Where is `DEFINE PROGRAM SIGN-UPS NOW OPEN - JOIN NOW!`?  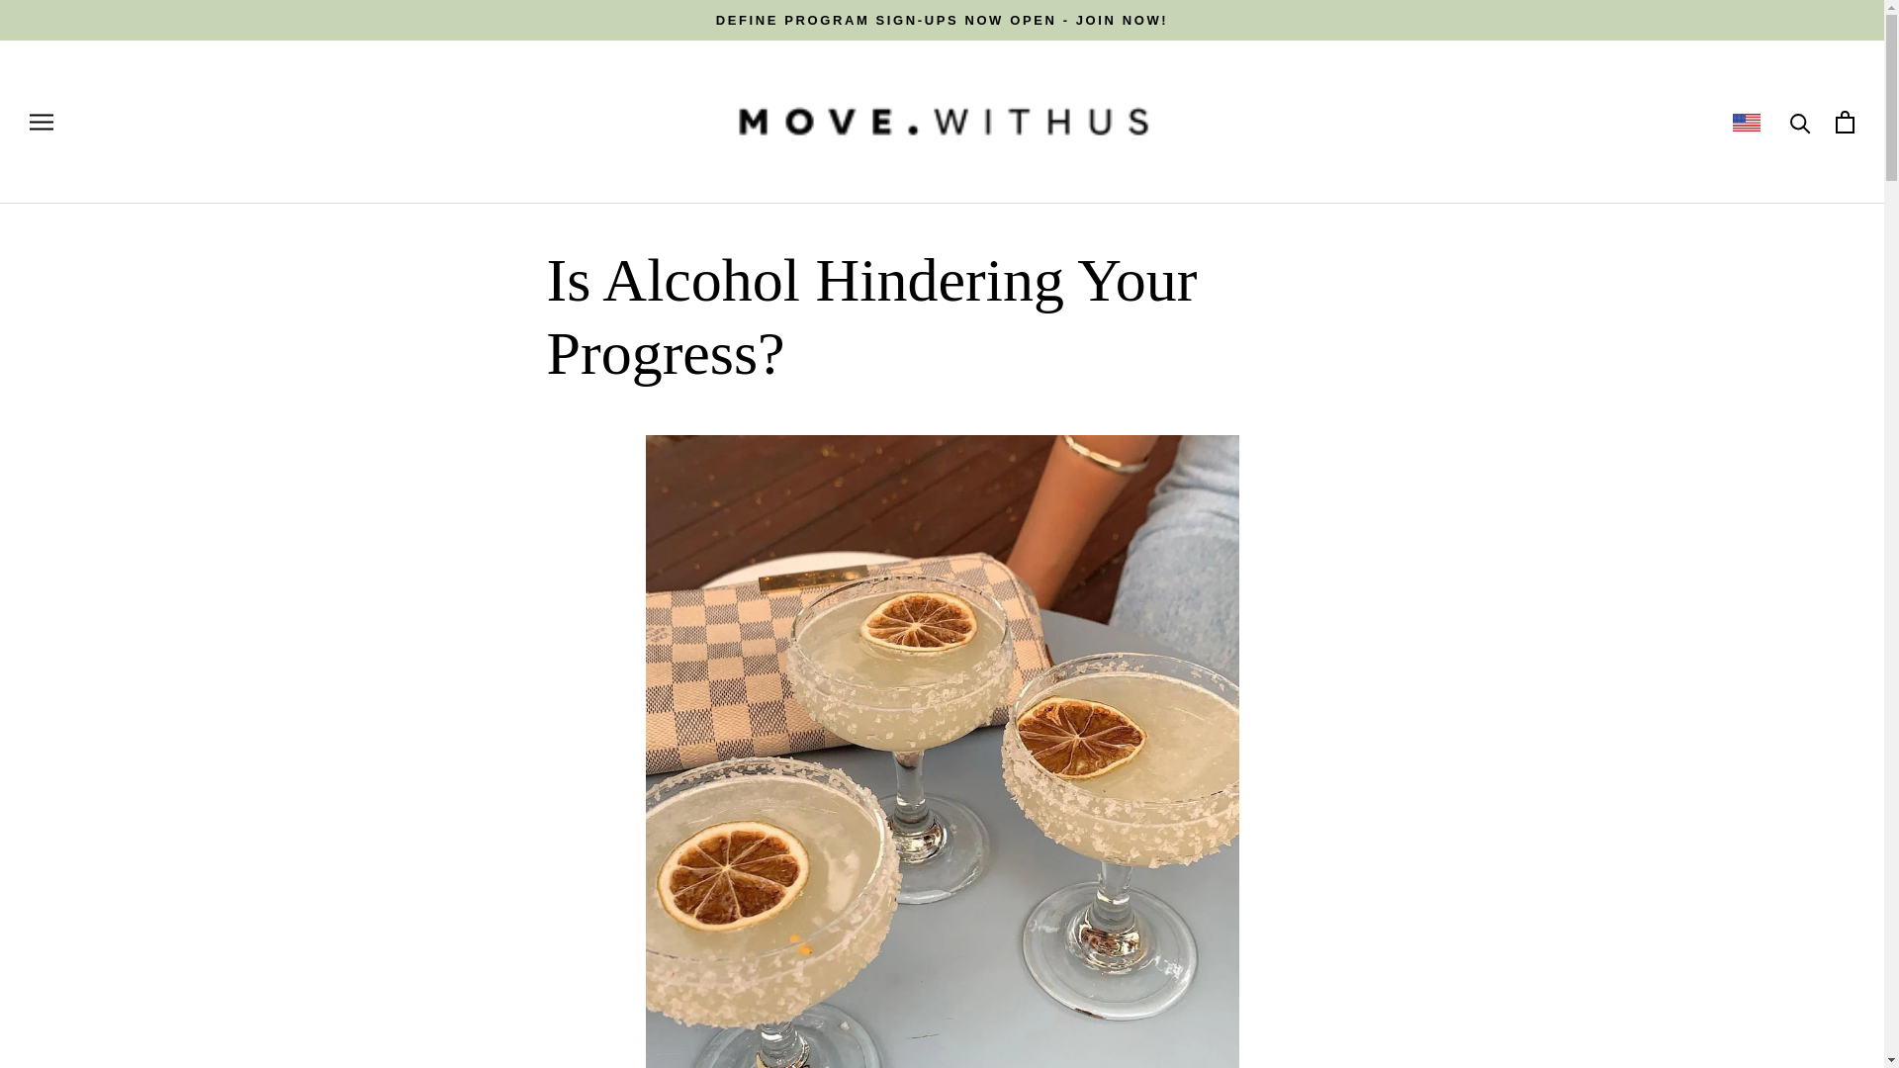 DEFINE PROGRAM SIGN-UPS NOW OPEN - JOIN NOW! is located at coordinates (942, 20).